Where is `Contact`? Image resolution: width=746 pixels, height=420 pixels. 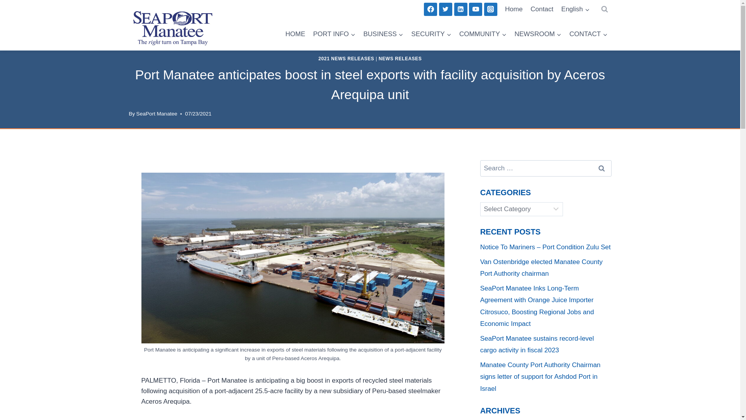 Contact is located at coordinates (542, 9).